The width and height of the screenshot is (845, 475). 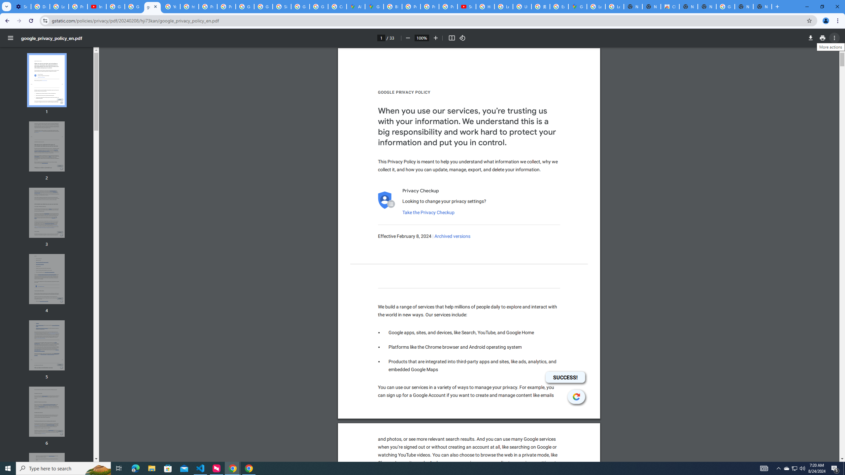 I want to click on Introduction | Google Privacy Policy - YouTube, so click(x=97, y=7).